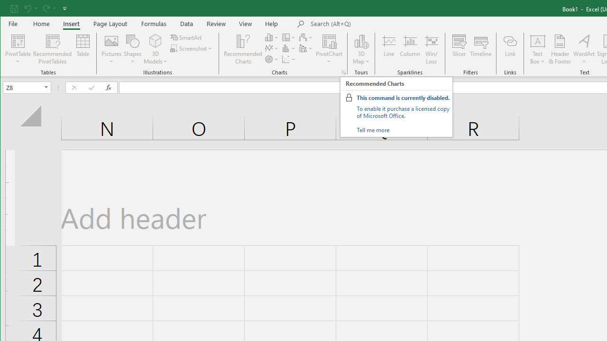  Describe the element at coordinates (306, 37) in the screenshot. I see `Insert Waterfall, Funnel, Stock, Surface, or Radar Chart` at that location.